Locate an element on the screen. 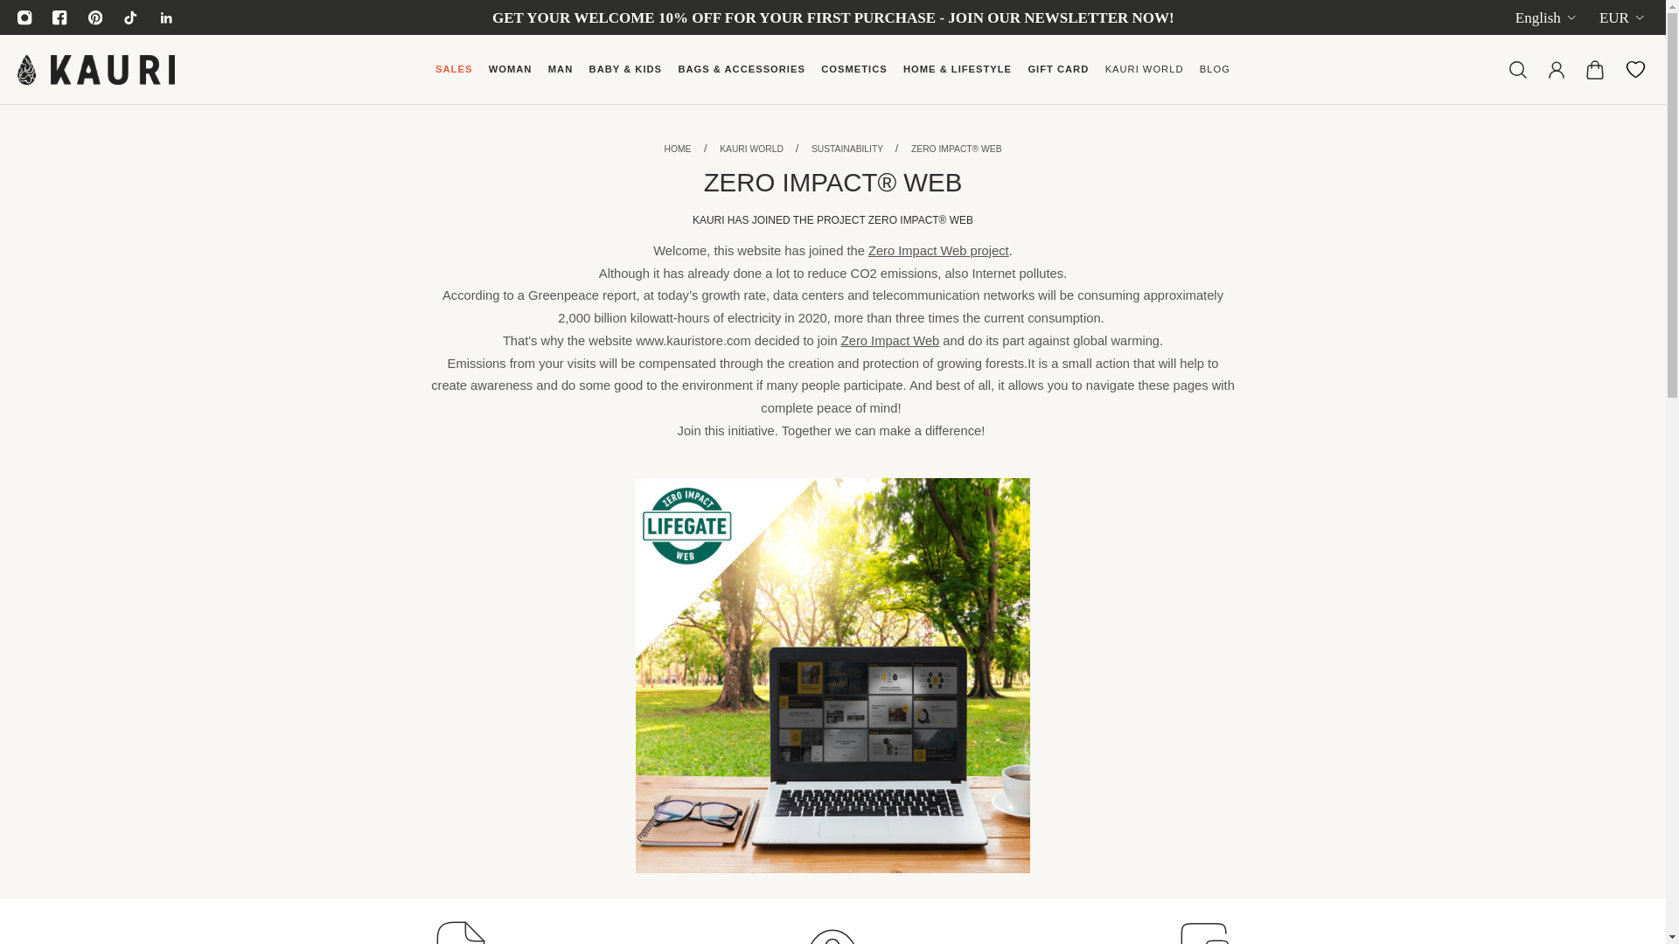 Image resolution: width=1679 pixels, height=944 pixels. HOME is located at coordinates (677, 149).